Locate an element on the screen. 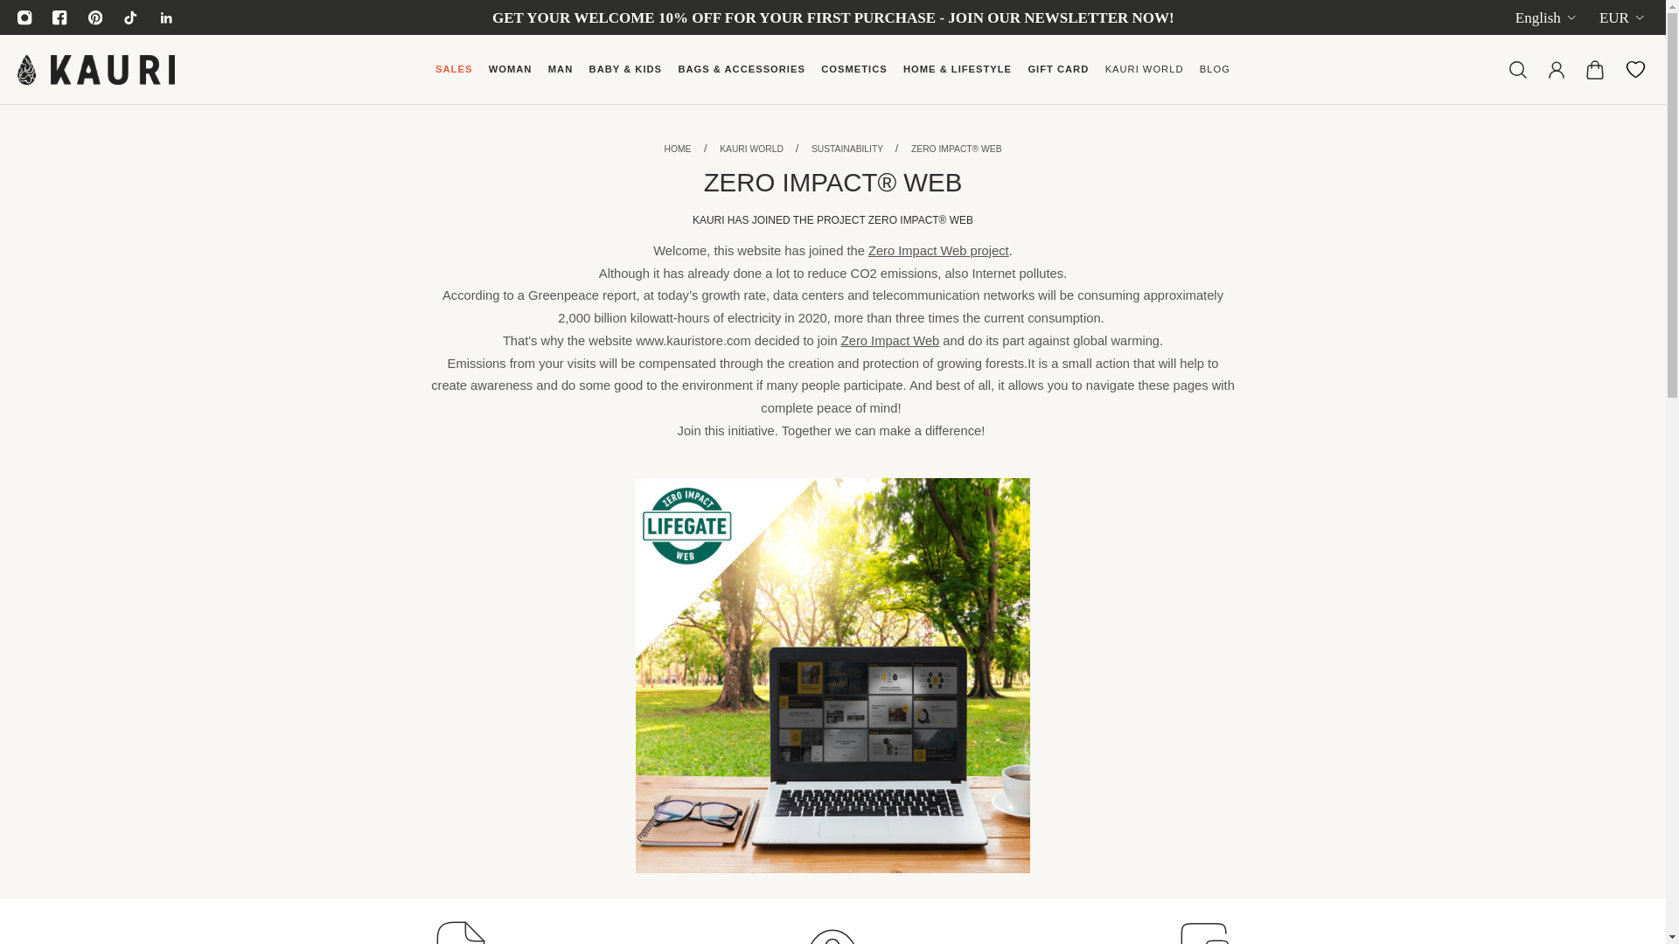 Image resolution: width=1679 pixels, height=944 pixels. HOME is located at coordinates (677, 149).